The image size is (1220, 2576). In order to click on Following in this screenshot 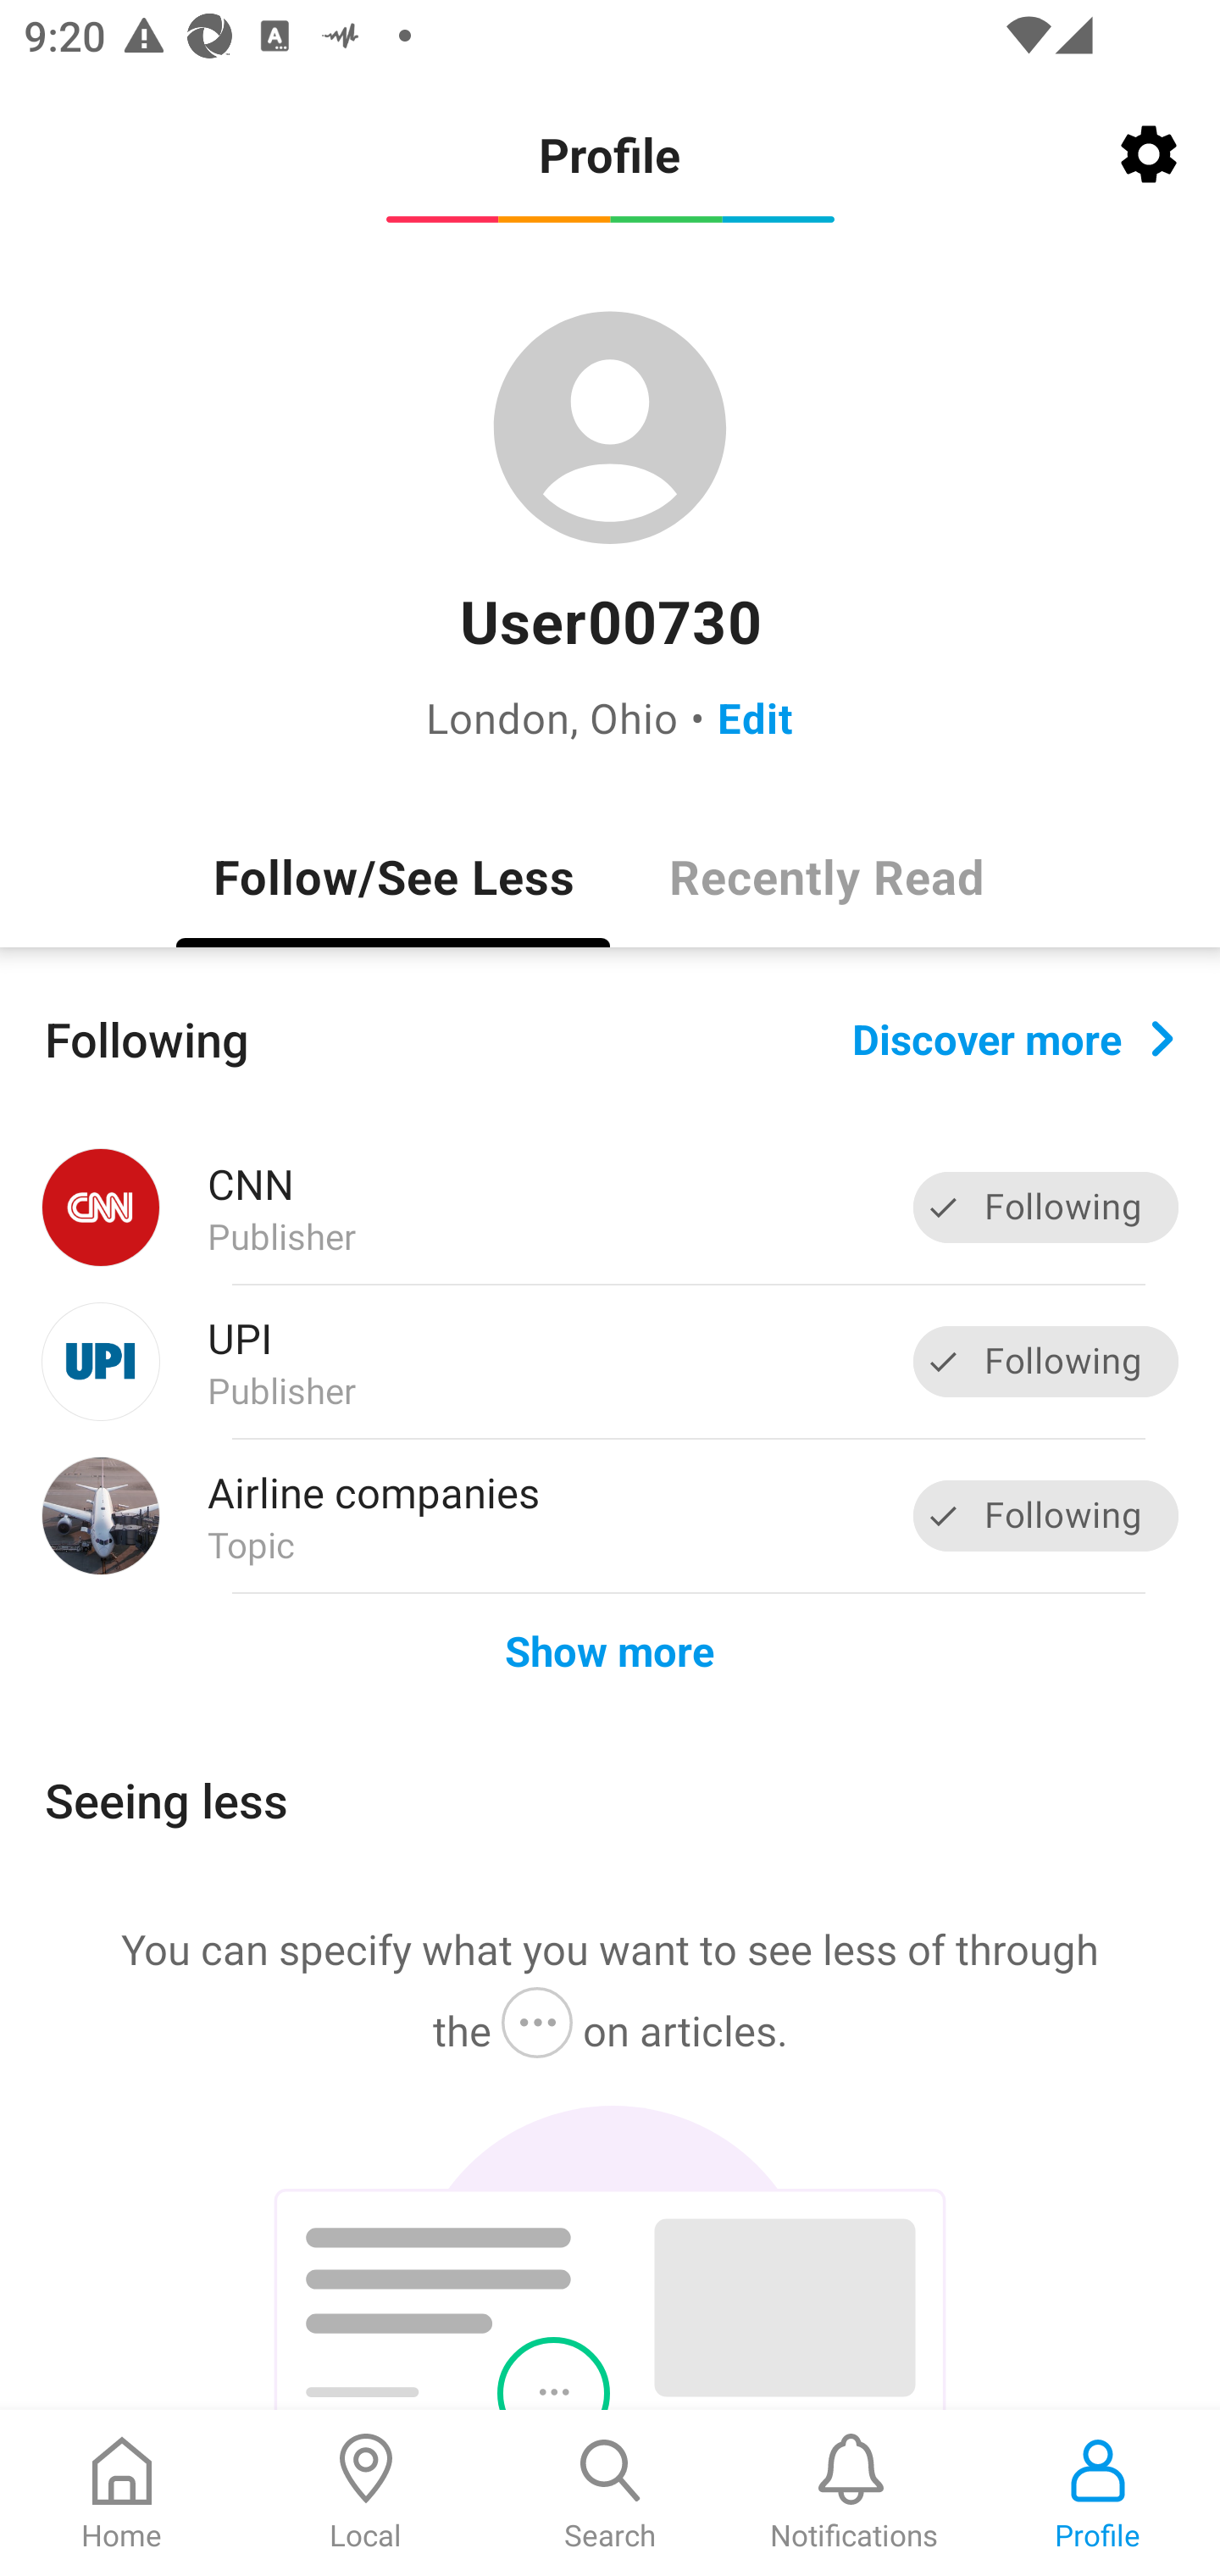, I will do `click(1045, 1361)`.